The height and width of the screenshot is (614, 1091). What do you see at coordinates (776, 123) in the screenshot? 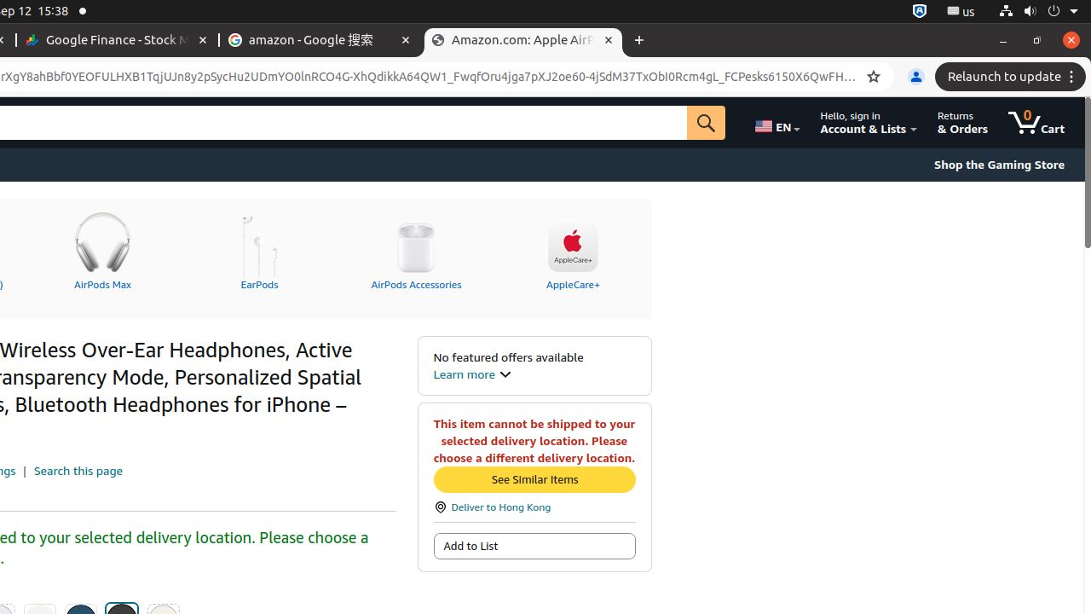
I see `Choose a language for shopping.` at bounding box center [776, 123].